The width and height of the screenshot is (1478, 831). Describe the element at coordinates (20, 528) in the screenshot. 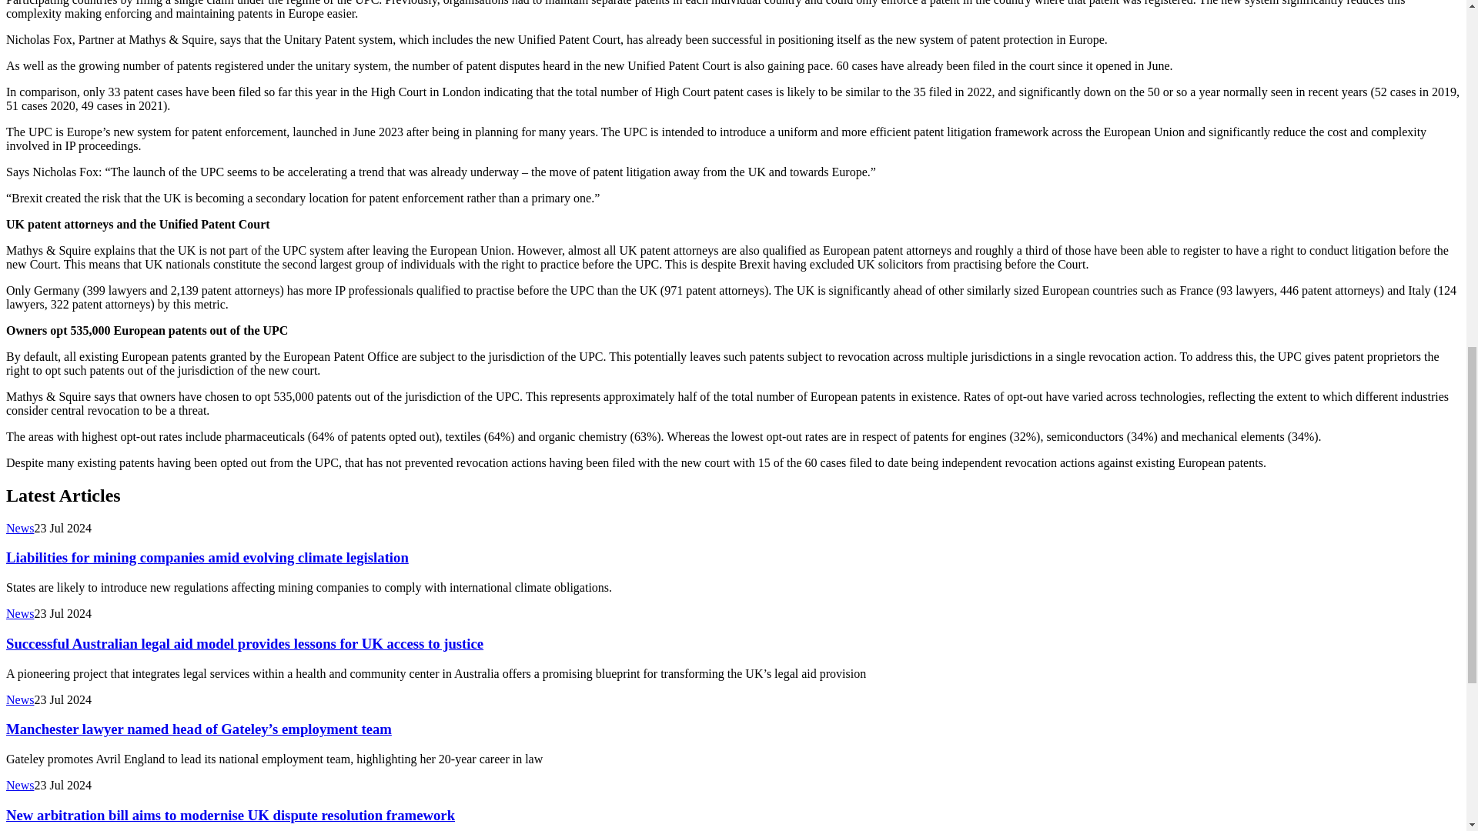

I see `News` at that location.